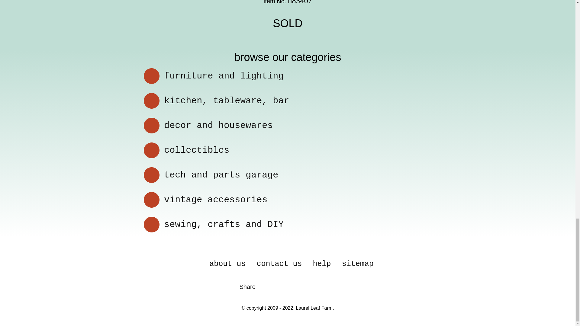 Image resolution: width=580 pixels, height=326 pixels. I want to click on Share, so click(247, 287).